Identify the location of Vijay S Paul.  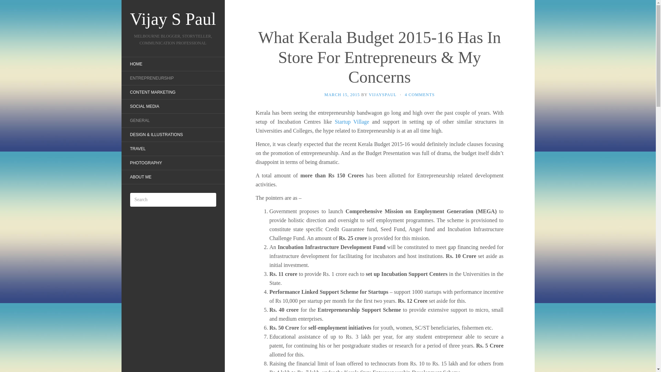
(173, 19).